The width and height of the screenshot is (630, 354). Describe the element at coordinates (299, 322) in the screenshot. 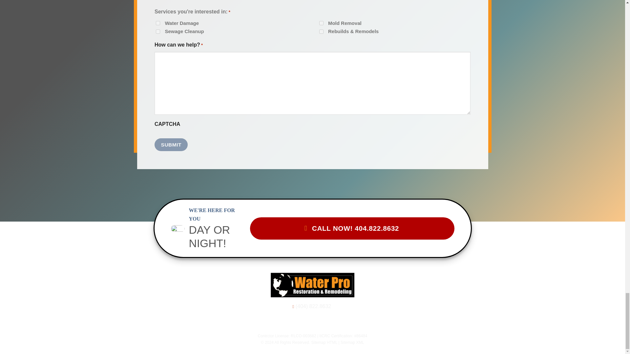

I see `Follow on Facebook` at that location.